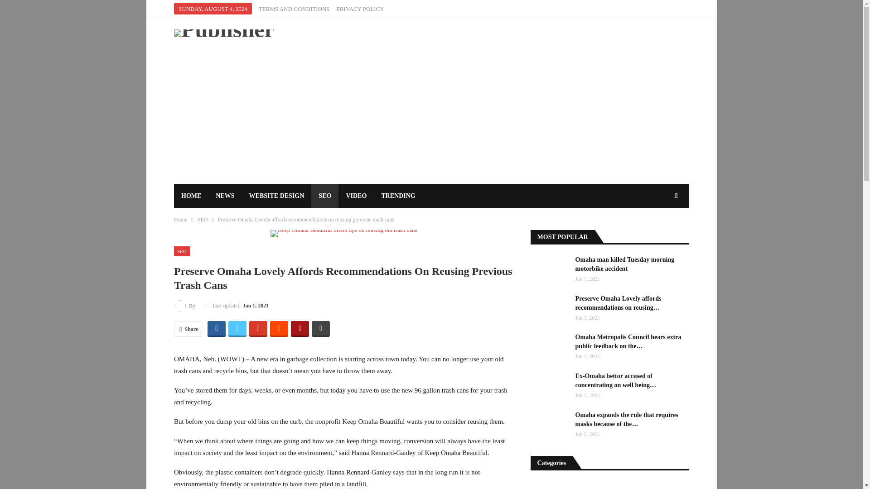 This screenshot has width=870, height=489. I want to click on NEWS, so click(225, 196).